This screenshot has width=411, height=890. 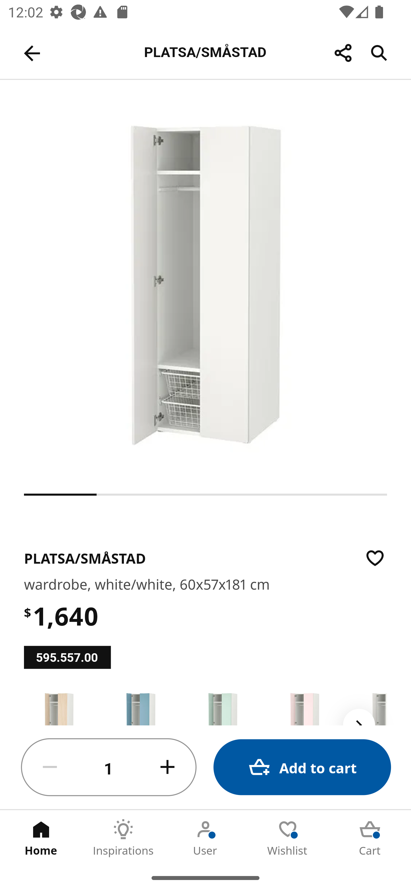 What do you see at coordinates (302, 767) in the screenshot?
I see `Add to cart` at bounding box center [302, 767].